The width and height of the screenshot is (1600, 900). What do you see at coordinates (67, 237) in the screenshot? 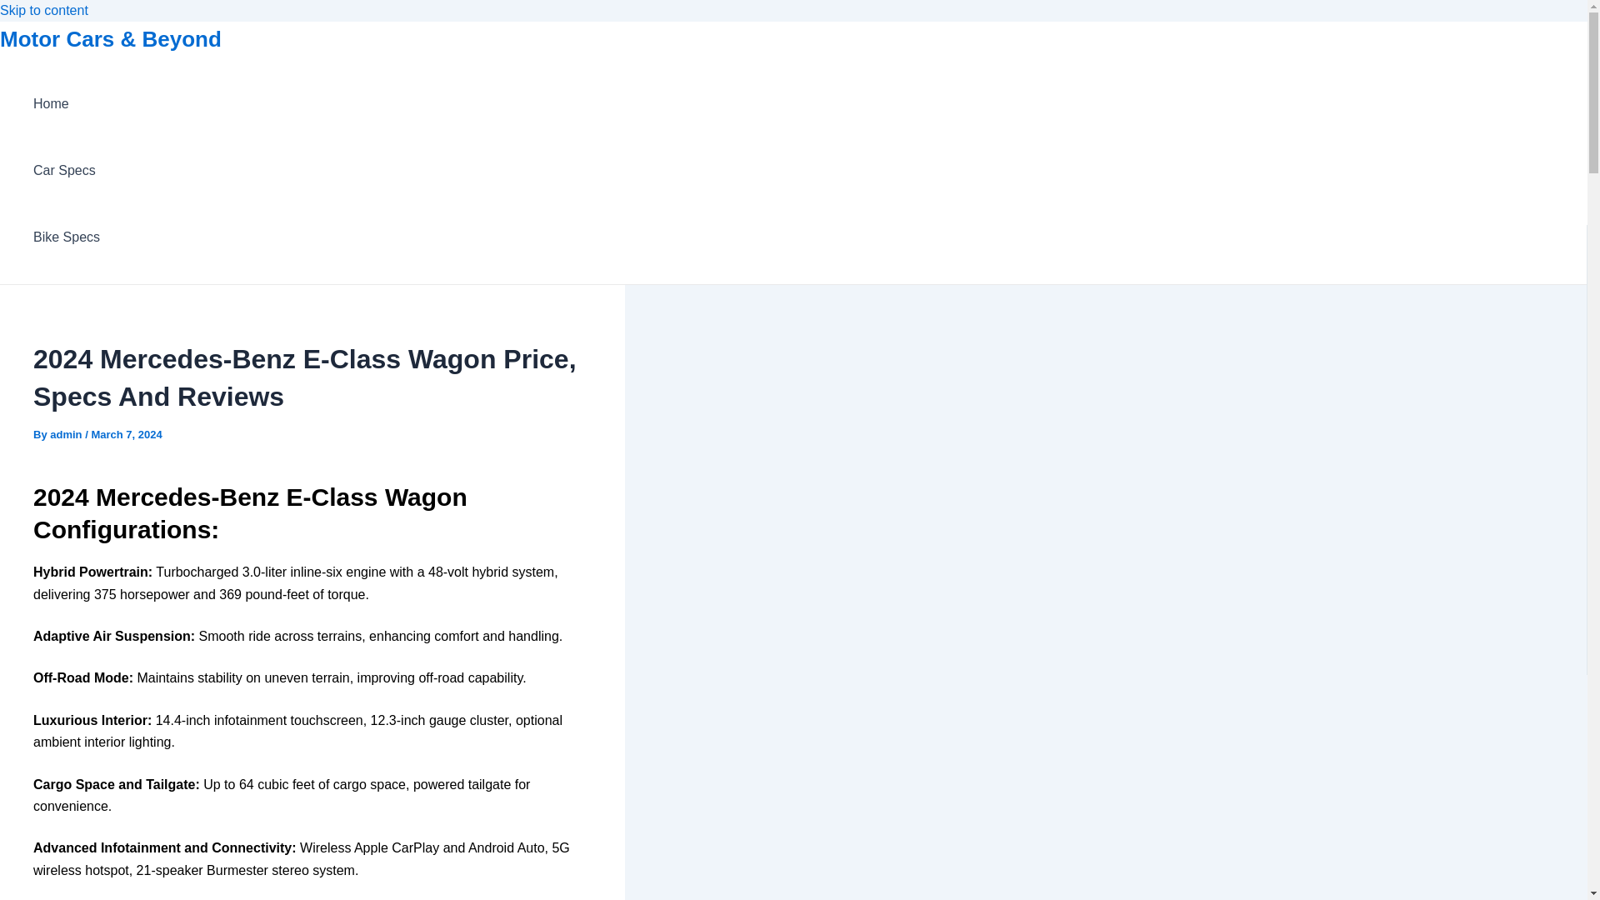
I see `Bike Specs` at bounding box center [67, 237].